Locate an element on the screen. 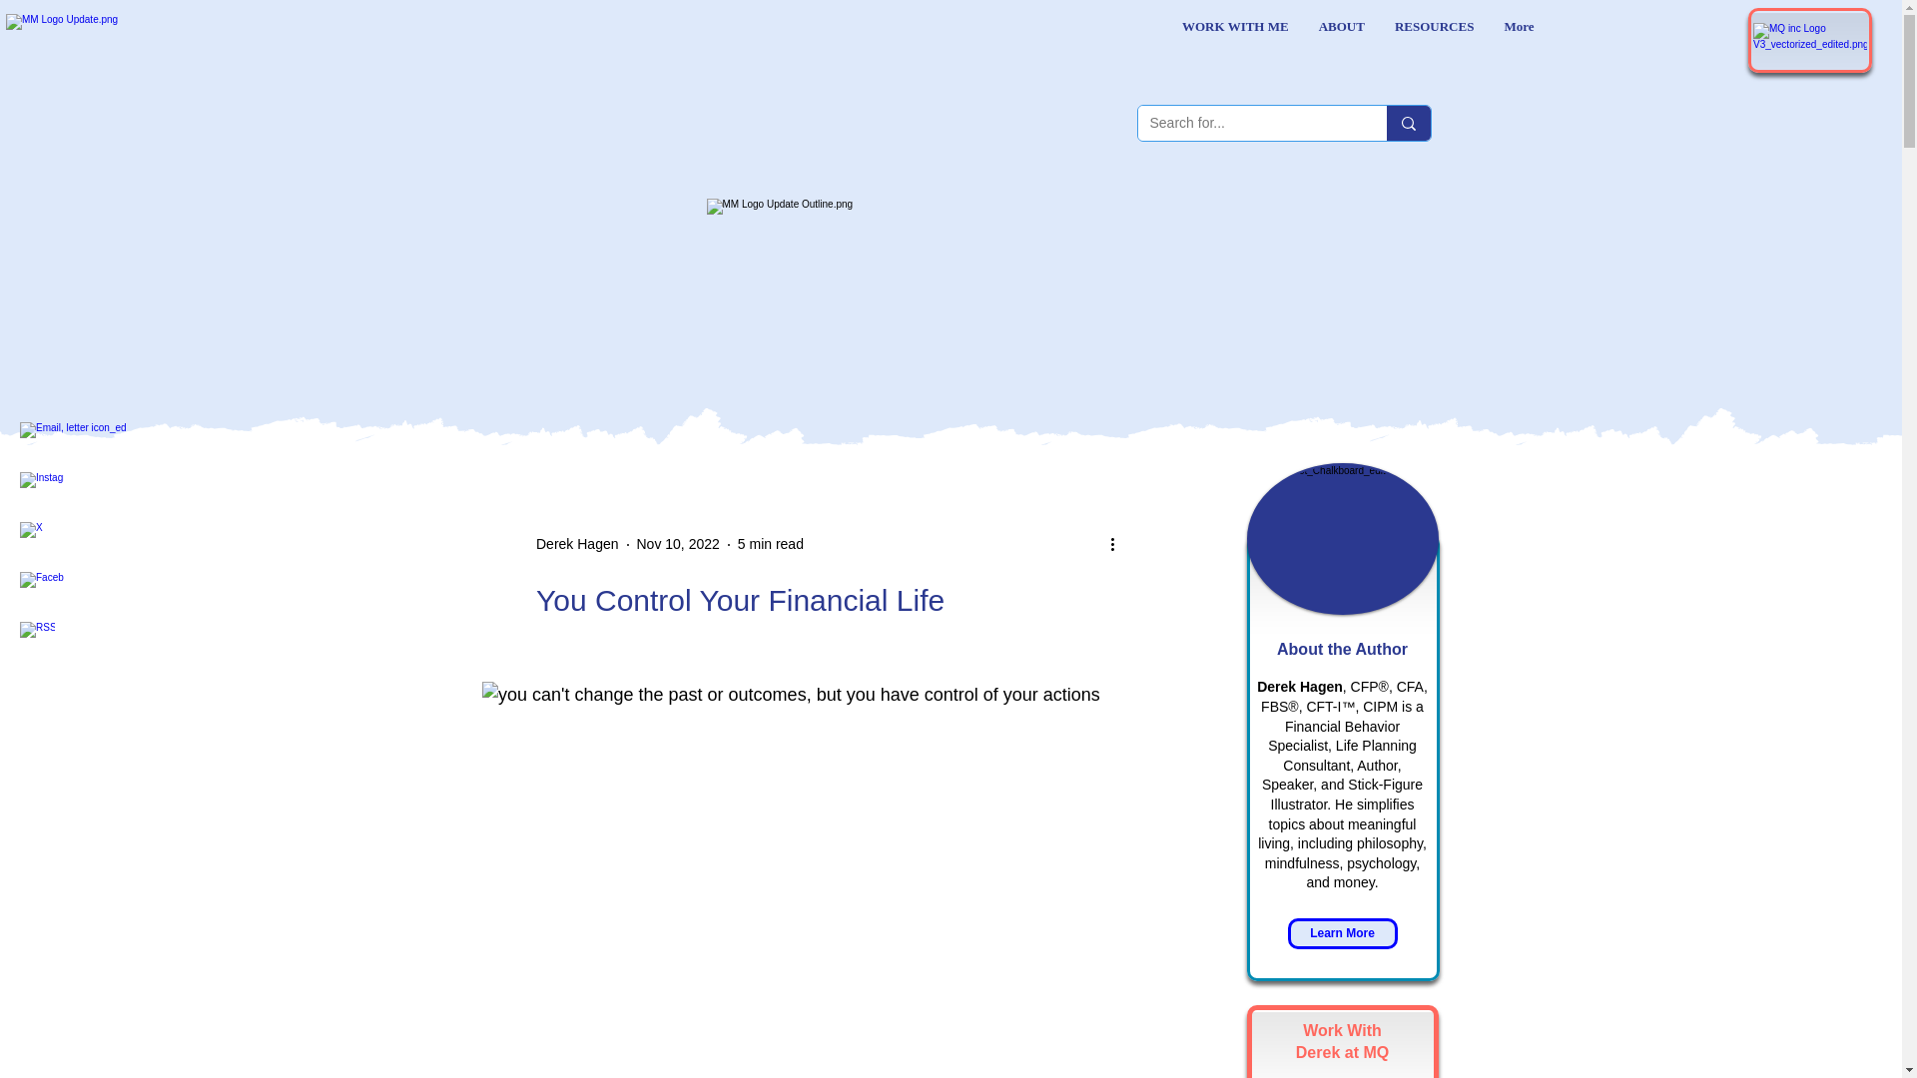 This screenshot has width=1917, height=1078. Derek Hagen is located at coordinates (577, 544).